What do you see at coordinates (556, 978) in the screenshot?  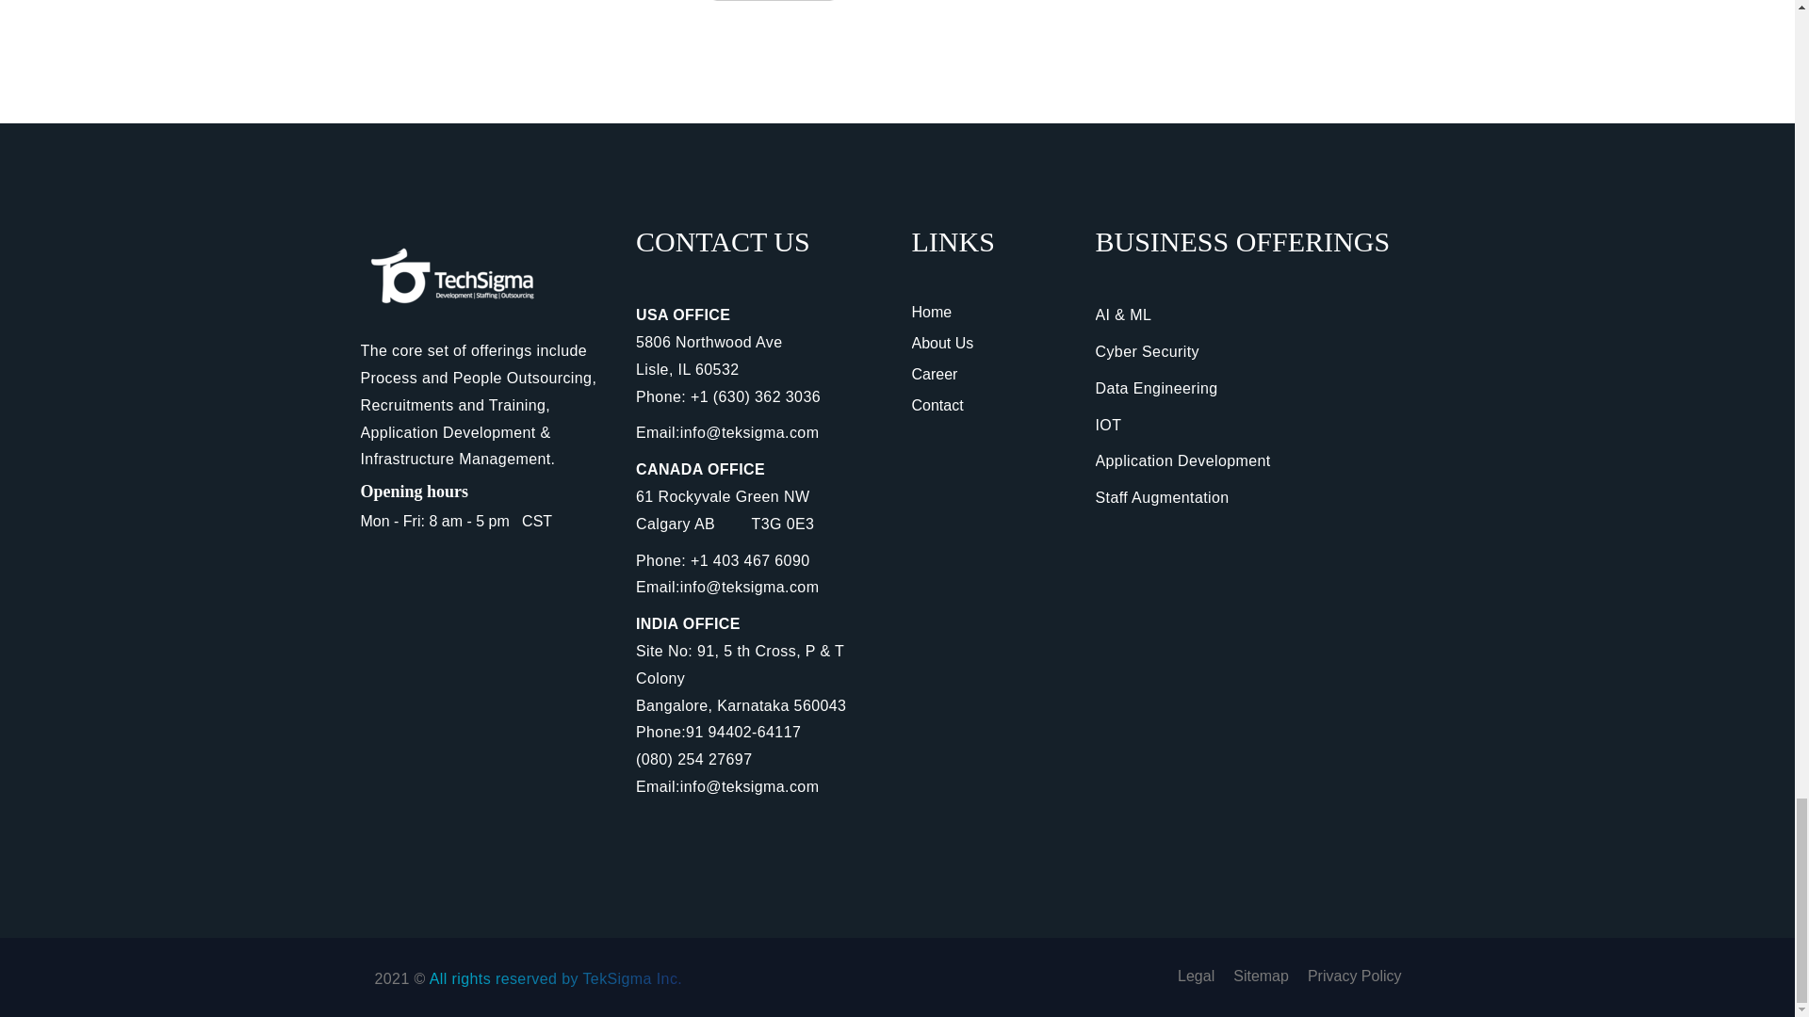 I see `All rights reserved by TekSigma Inc.` at bounding box center [556, 978].